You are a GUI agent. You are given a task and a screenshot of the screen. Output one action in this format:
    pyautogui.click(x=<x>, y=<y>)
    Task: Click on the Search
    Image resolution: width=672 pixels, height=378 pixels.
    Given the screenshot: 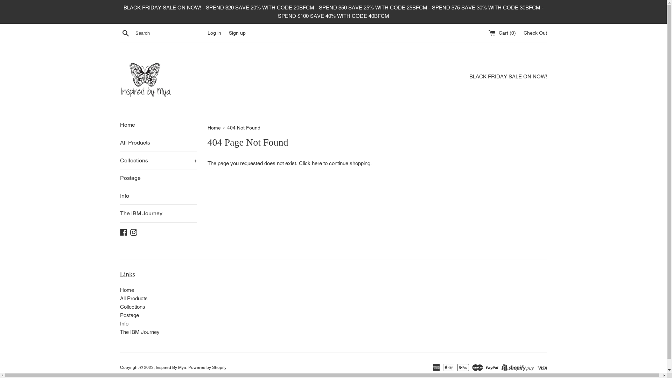 What is the action you would take?
    pyautogui.click(x=125, y=33)
    